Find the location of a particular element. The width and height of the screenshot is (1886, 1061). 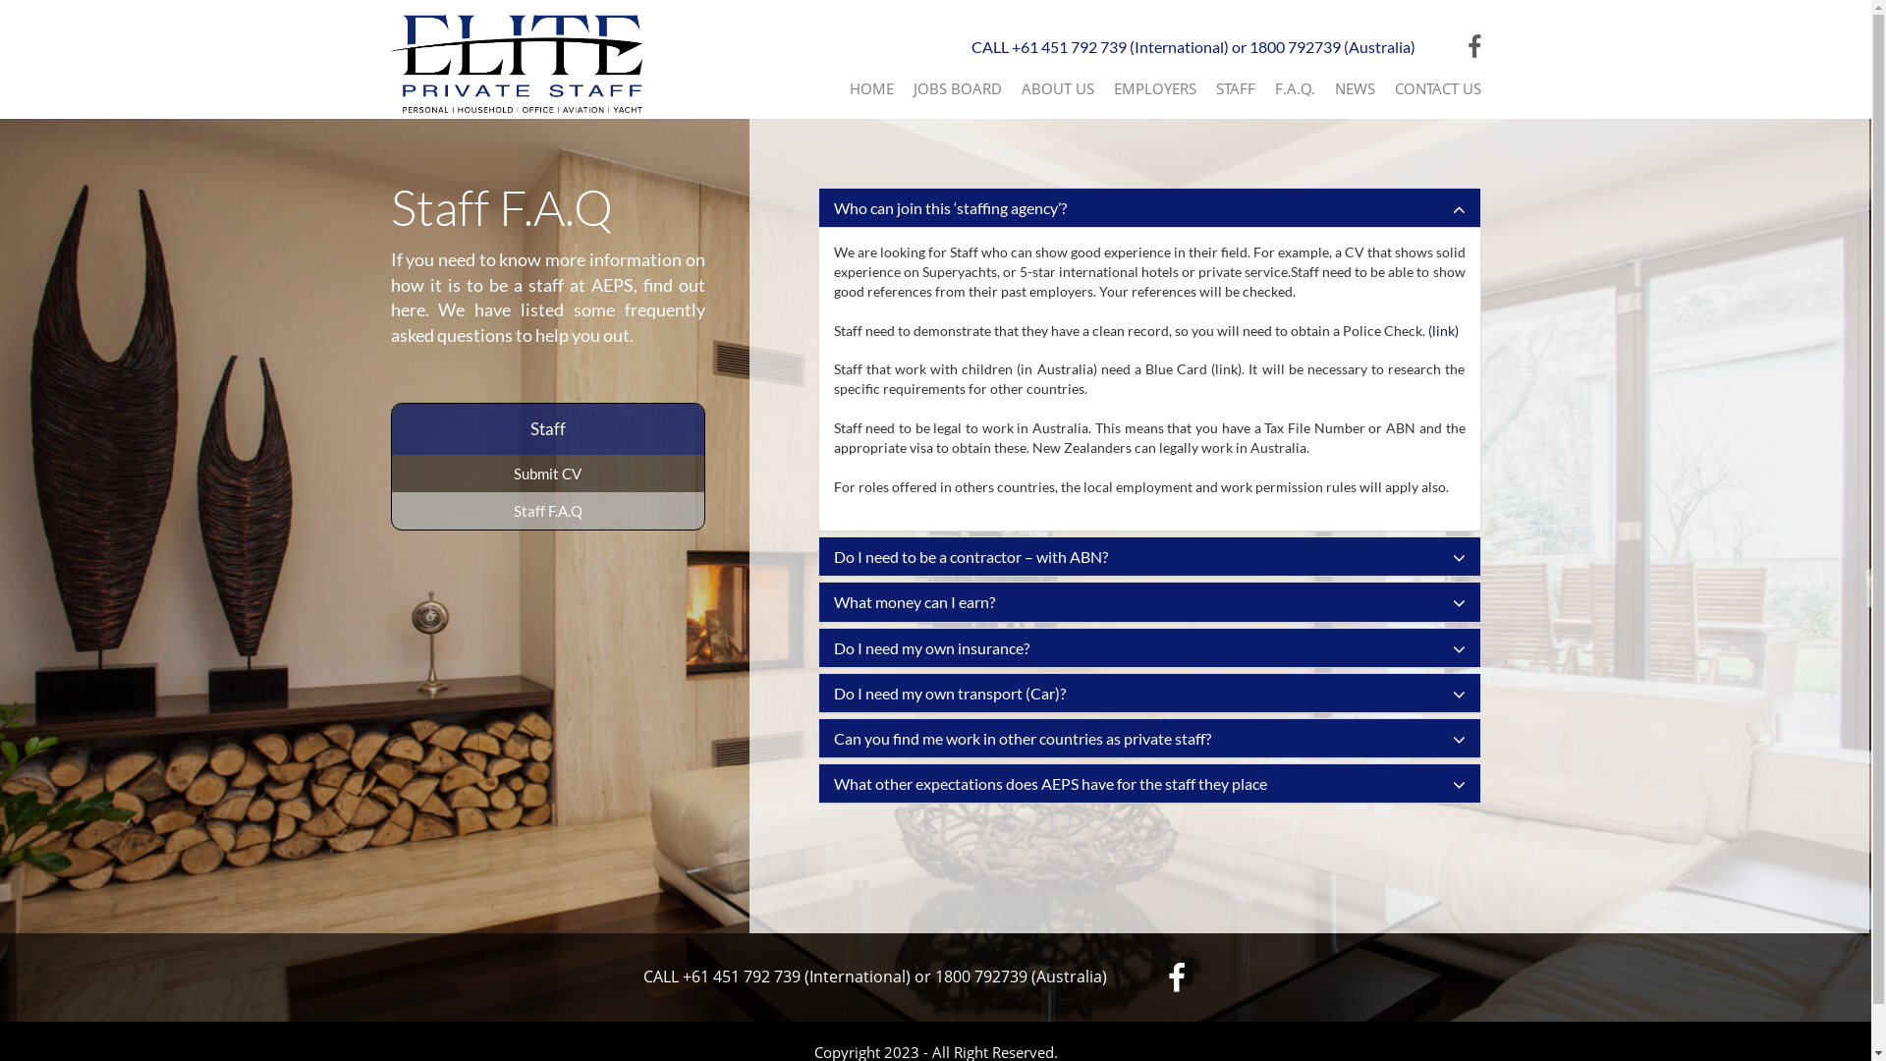

1800 792739 is located at coordinates (981, 977).